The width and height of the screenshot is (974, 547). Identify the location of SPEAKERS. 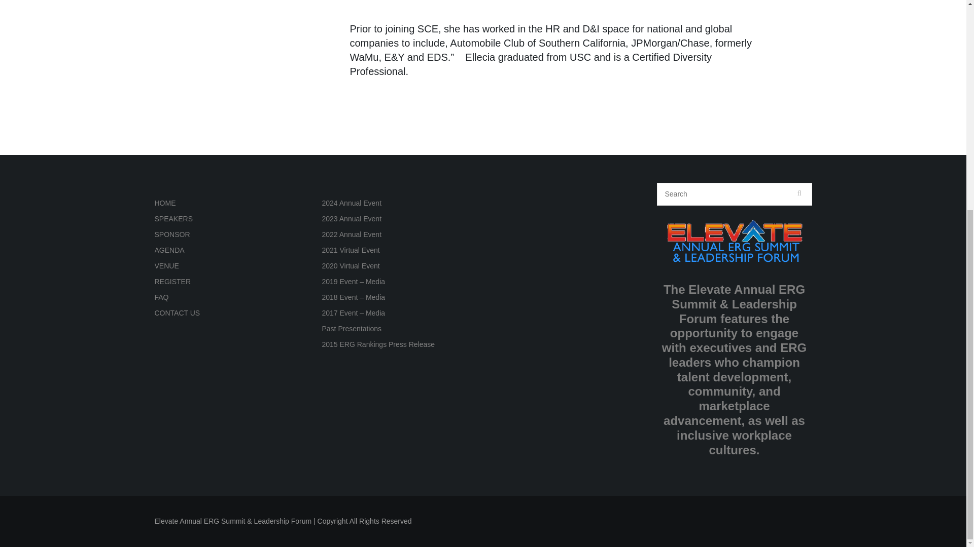
(172, 219).